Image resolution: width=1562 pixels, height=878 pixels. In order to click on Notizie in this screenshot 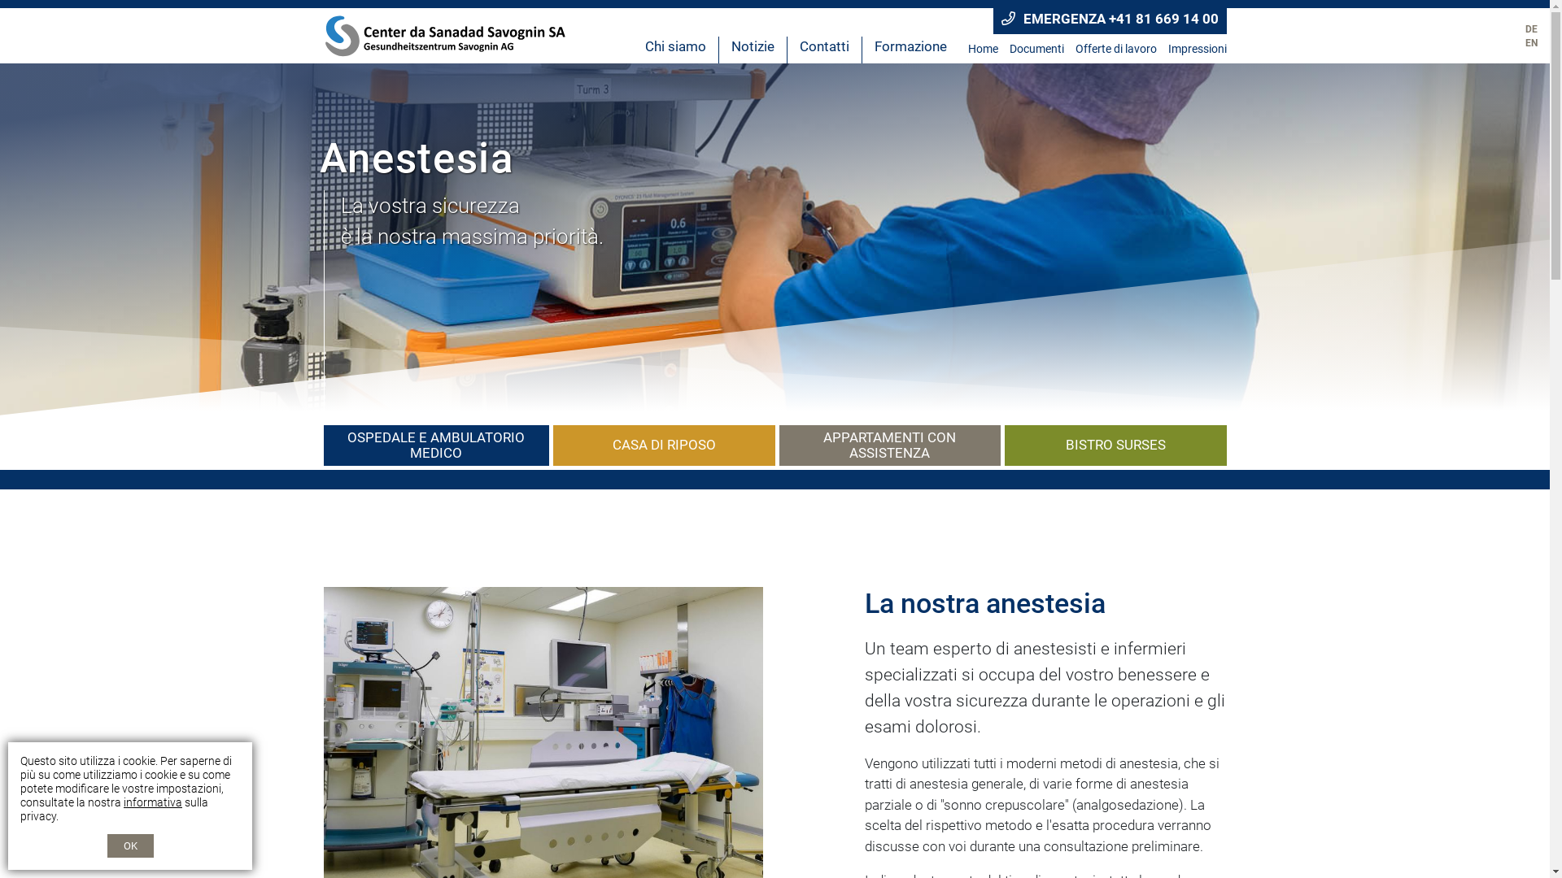, I will do `click(752, 50)`.